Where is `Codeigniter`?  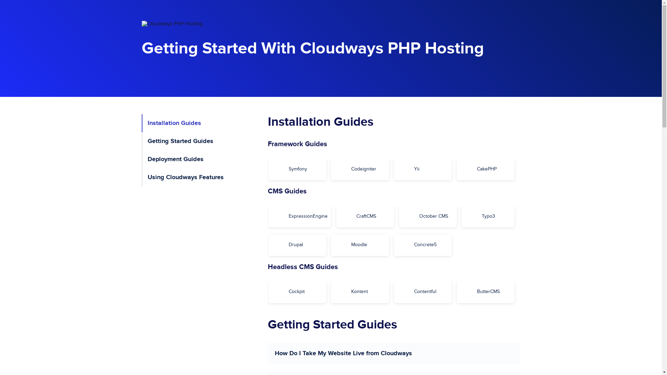 Codeigniter is located at coordinates (360, 169).